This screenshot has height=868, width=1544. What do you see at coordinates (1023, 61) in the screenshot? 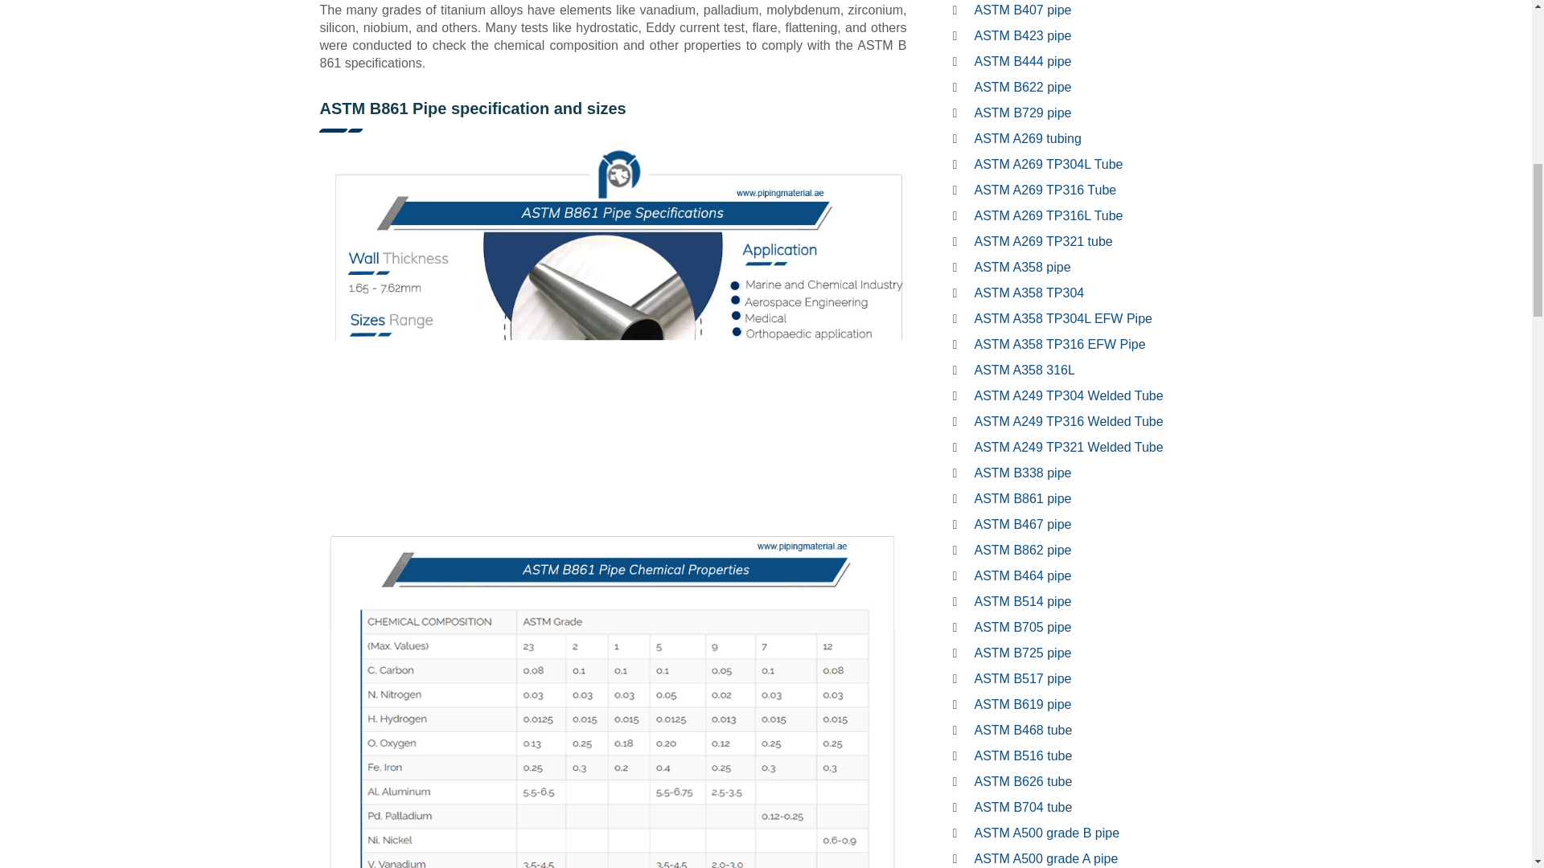
I see `ASTM B444 pipe` at bounding box center [1023, 61].